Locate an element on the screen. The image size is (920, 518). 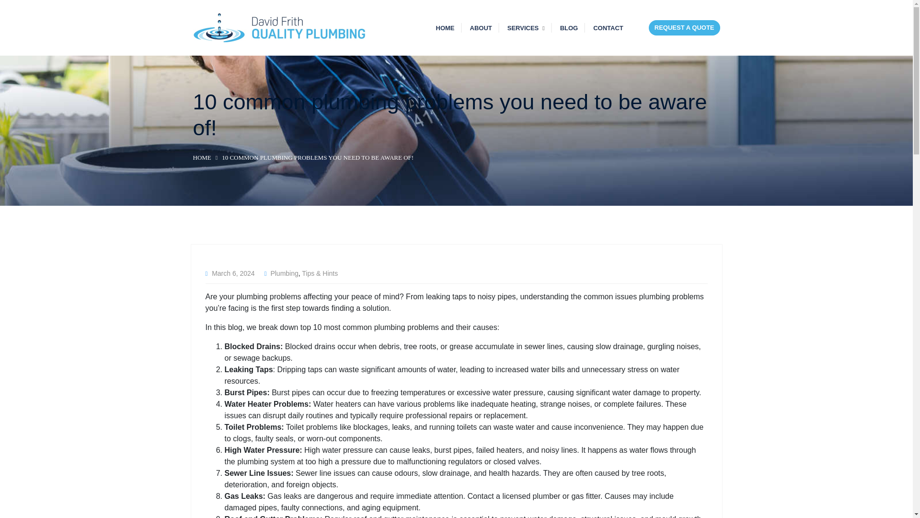
HOME is located at coordinates (201, 157).